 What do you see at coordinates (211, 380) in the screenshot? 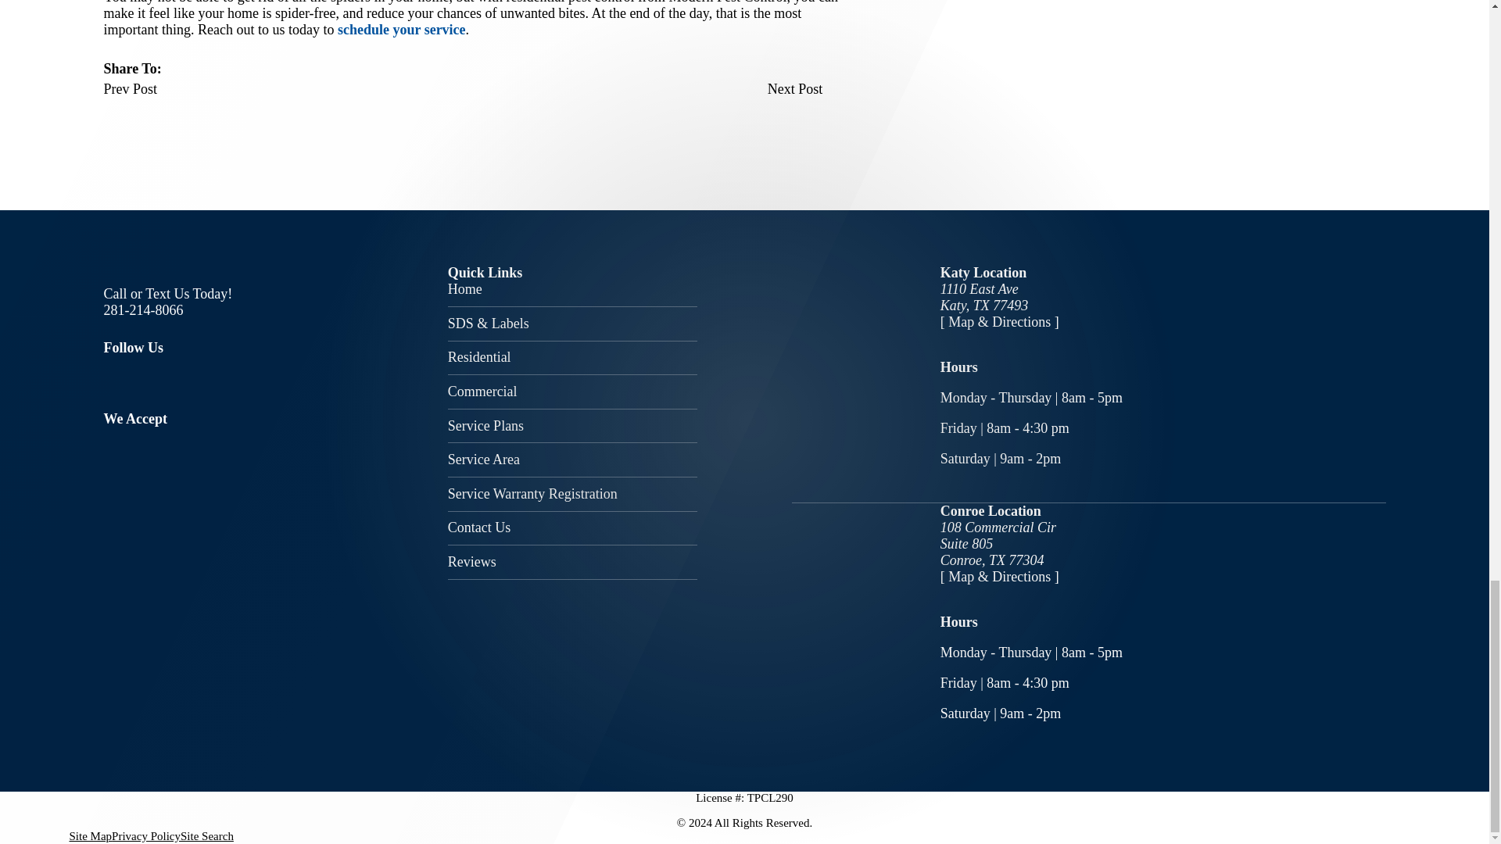
I see `Google Business Profile` at bounding box center [211, 380].